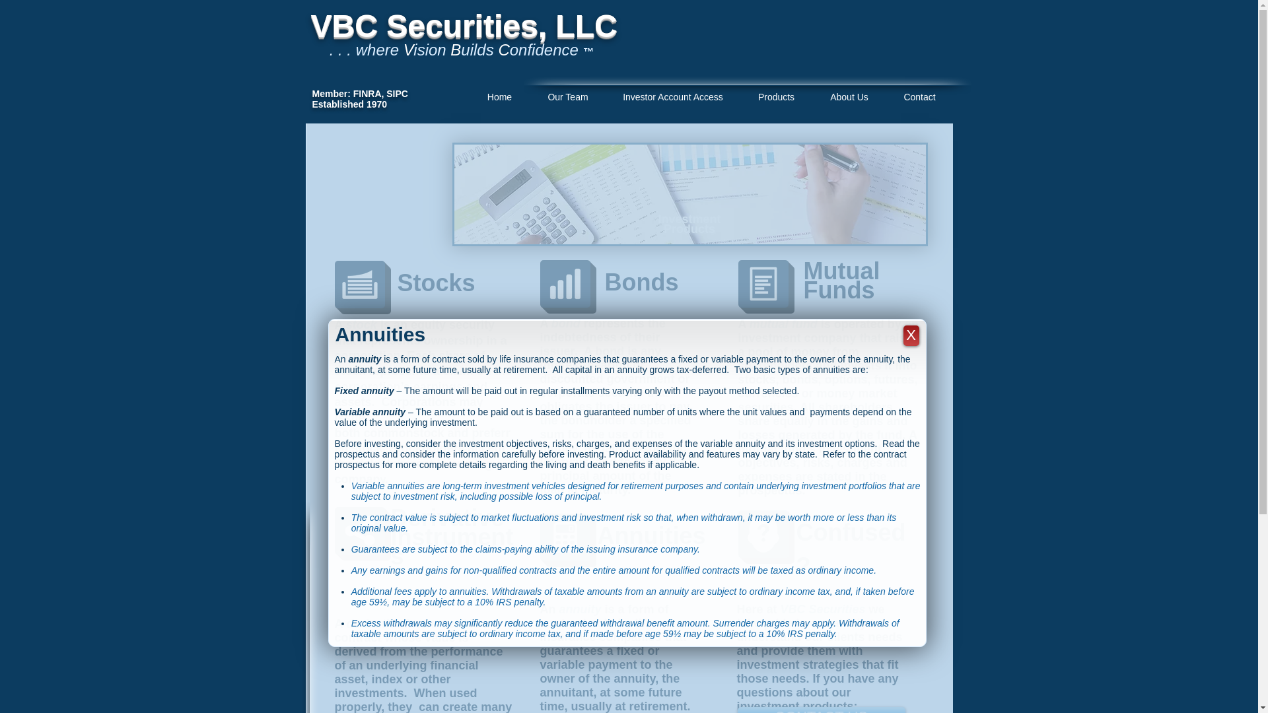 The image size is (1268, 713). Describe the element at coordinates (359, 531) in the screenshot. I see `sharethis-xxl.png` at that location.